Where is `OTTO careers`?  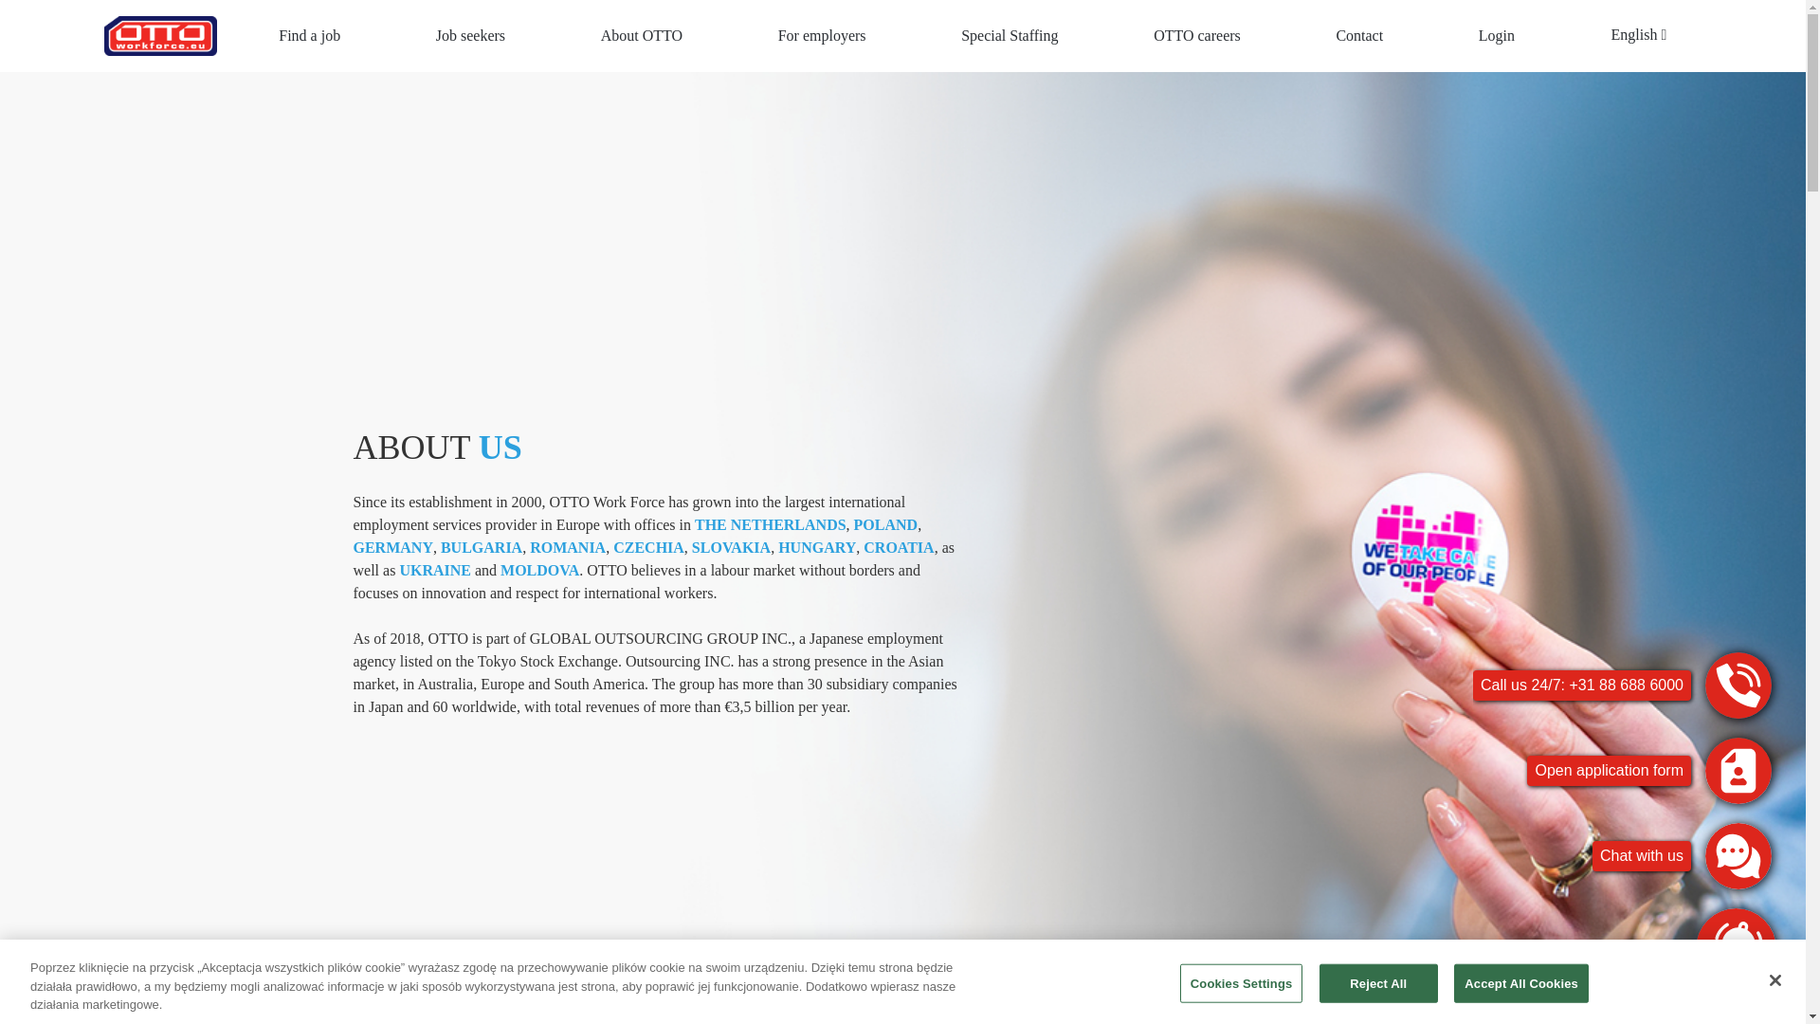
OTTO careers is located at coordinates (1197, 36).